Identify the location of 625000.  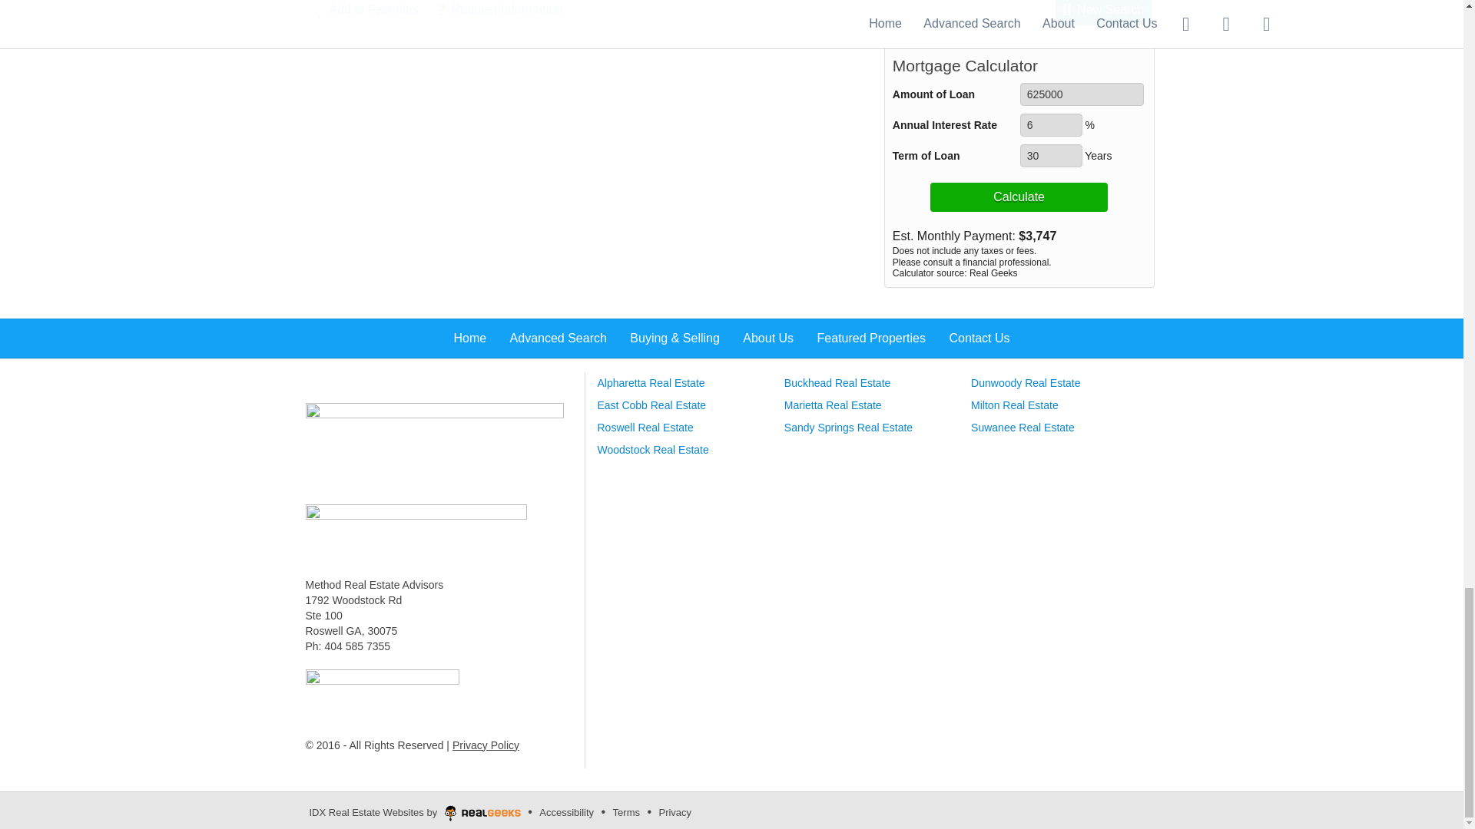
(1082, 94).